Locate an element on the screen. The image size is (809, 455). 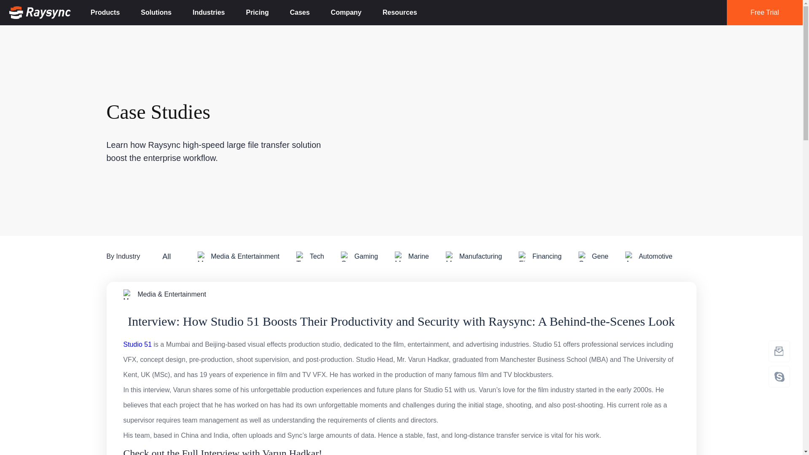
Financing is located at coordinates (540, 257).